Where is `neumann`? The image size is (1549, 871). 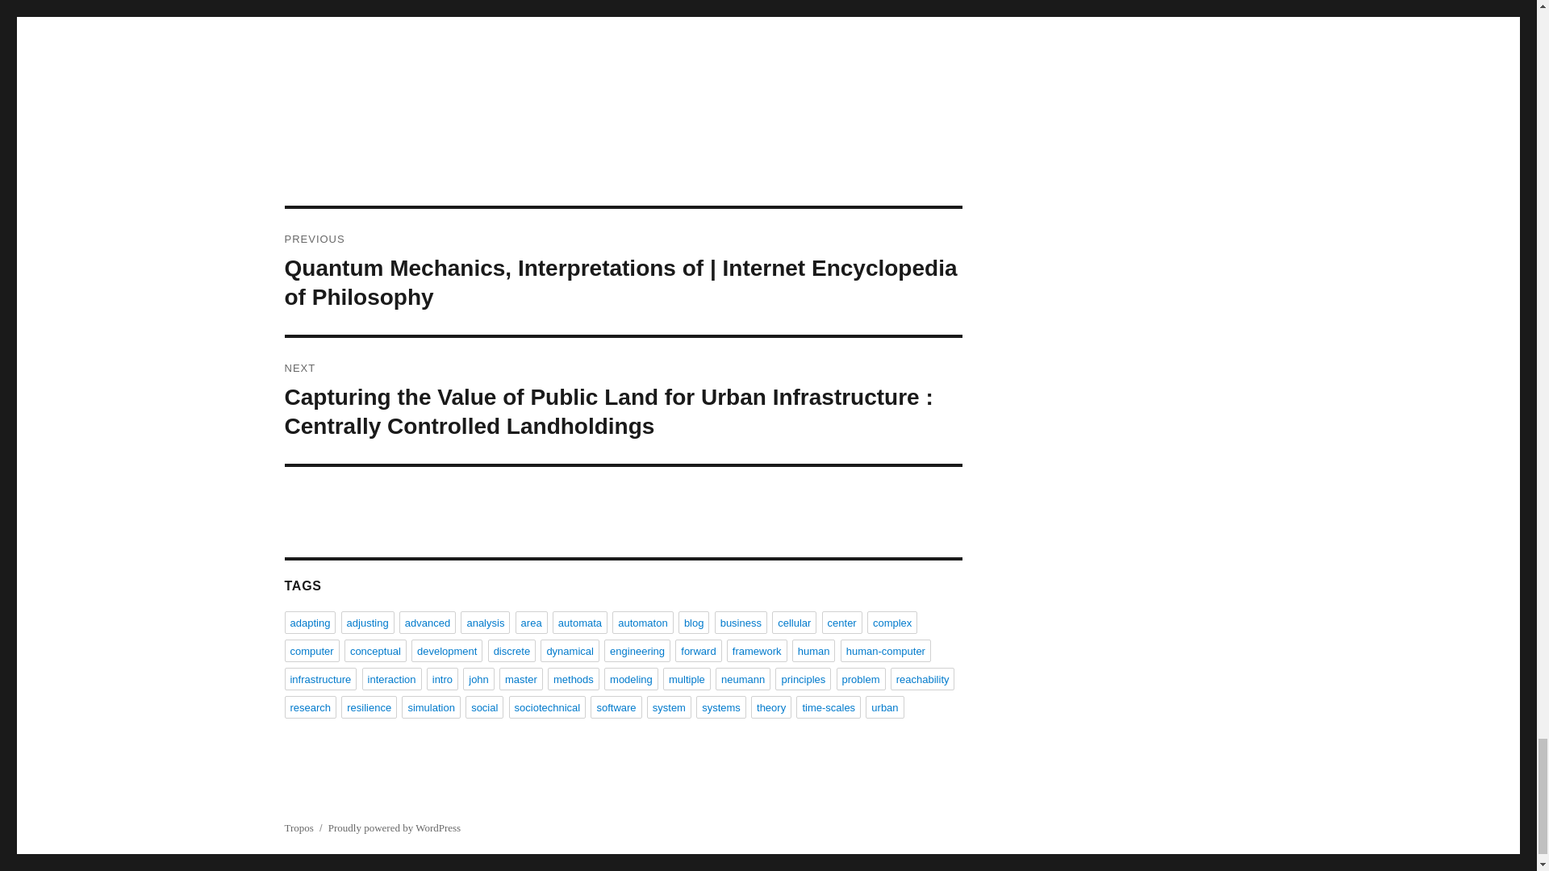
neumann is located at coordinates (742, 679).